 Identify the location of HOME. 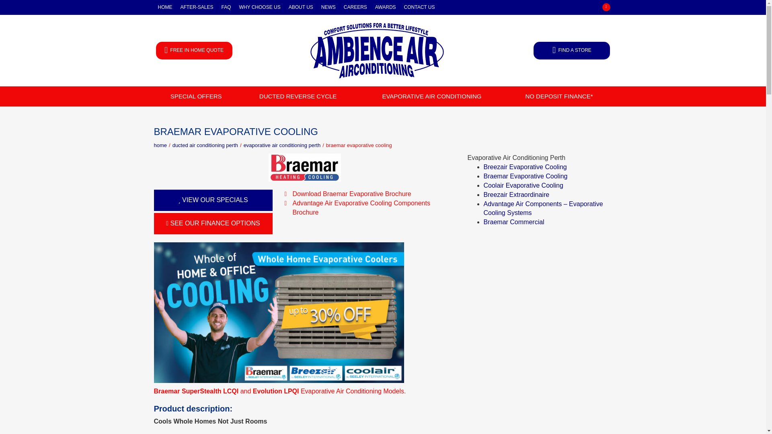
(165, 7).